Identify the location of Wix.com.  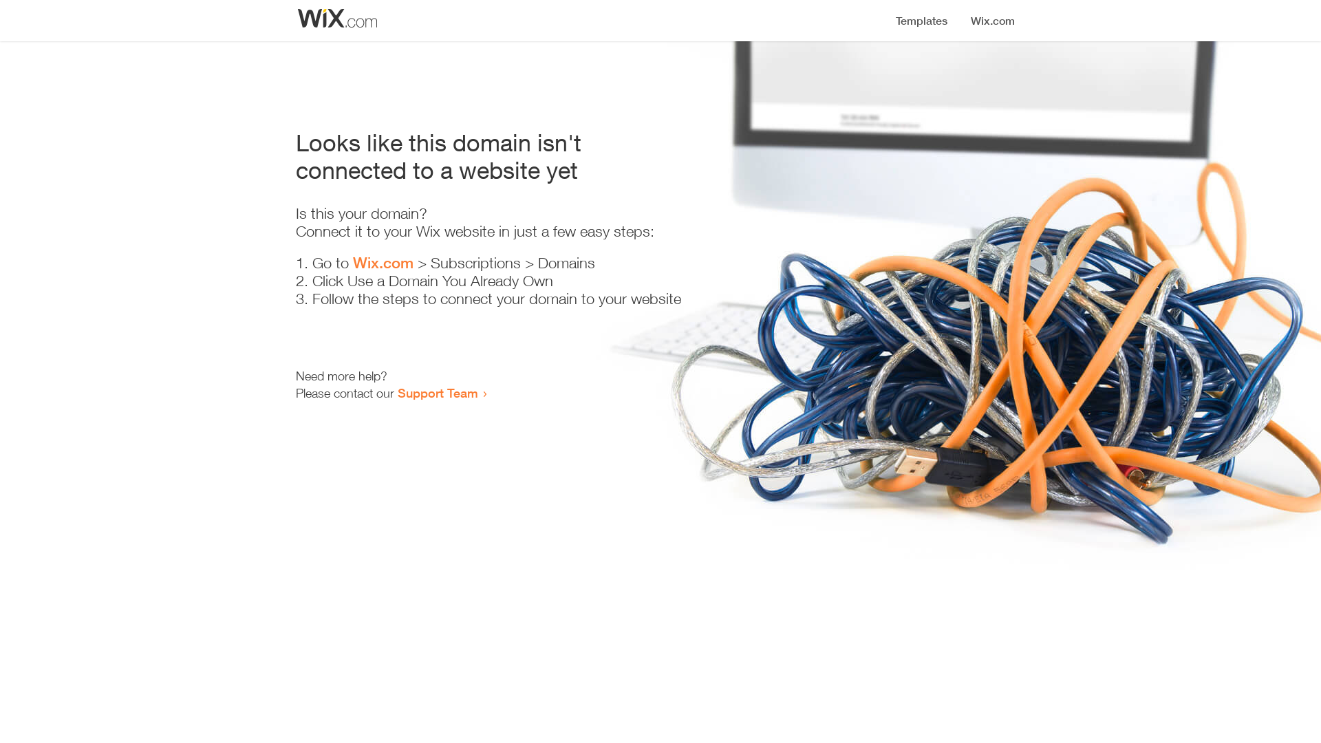
(383, 263).